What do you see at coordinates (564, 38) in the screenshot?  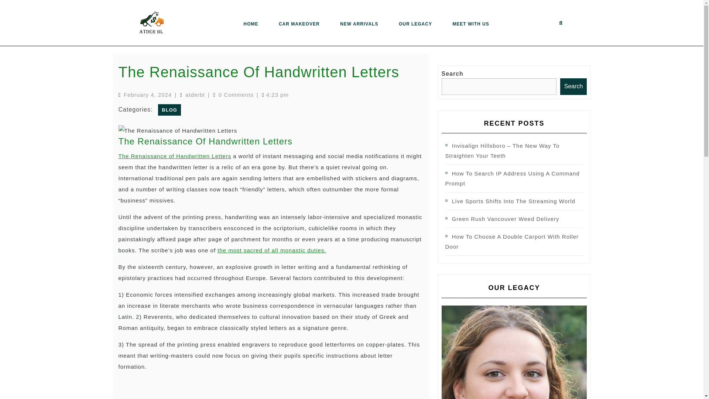 I see `Search` at bounding box center [564, 38].